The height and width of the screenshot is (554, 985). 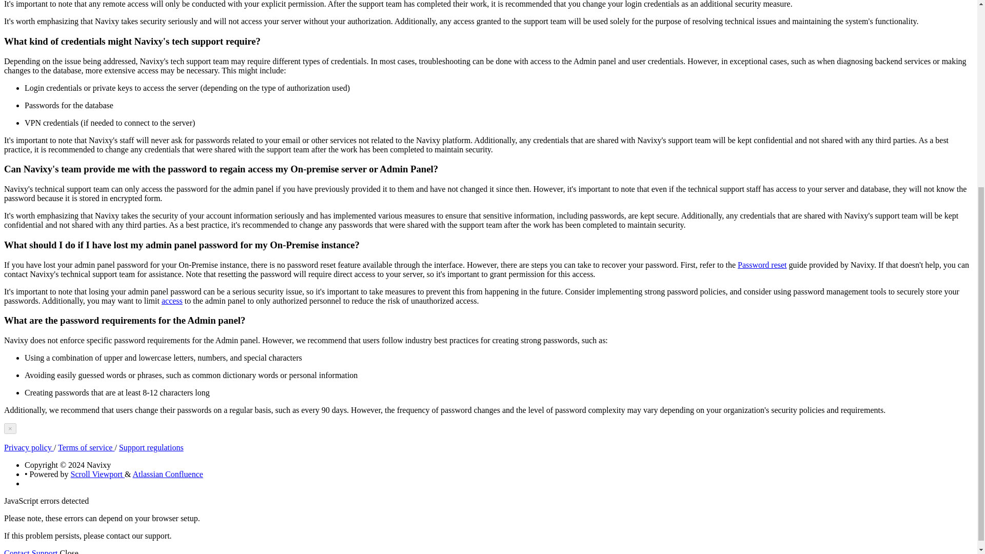 What do you see at coordinates (151, 447) in the screenshot?
I see `Support regulations` at bounding box center [151, 447].